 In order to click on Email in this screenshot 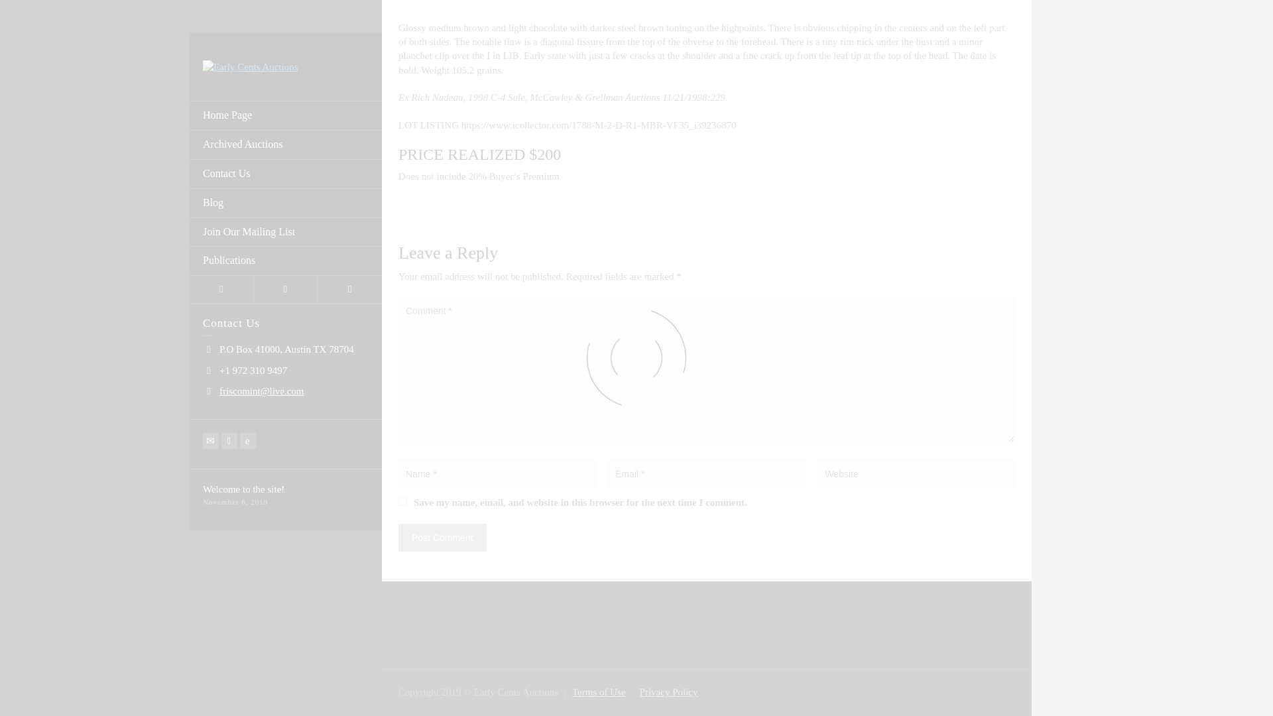, I will do `click(211, 364)`.